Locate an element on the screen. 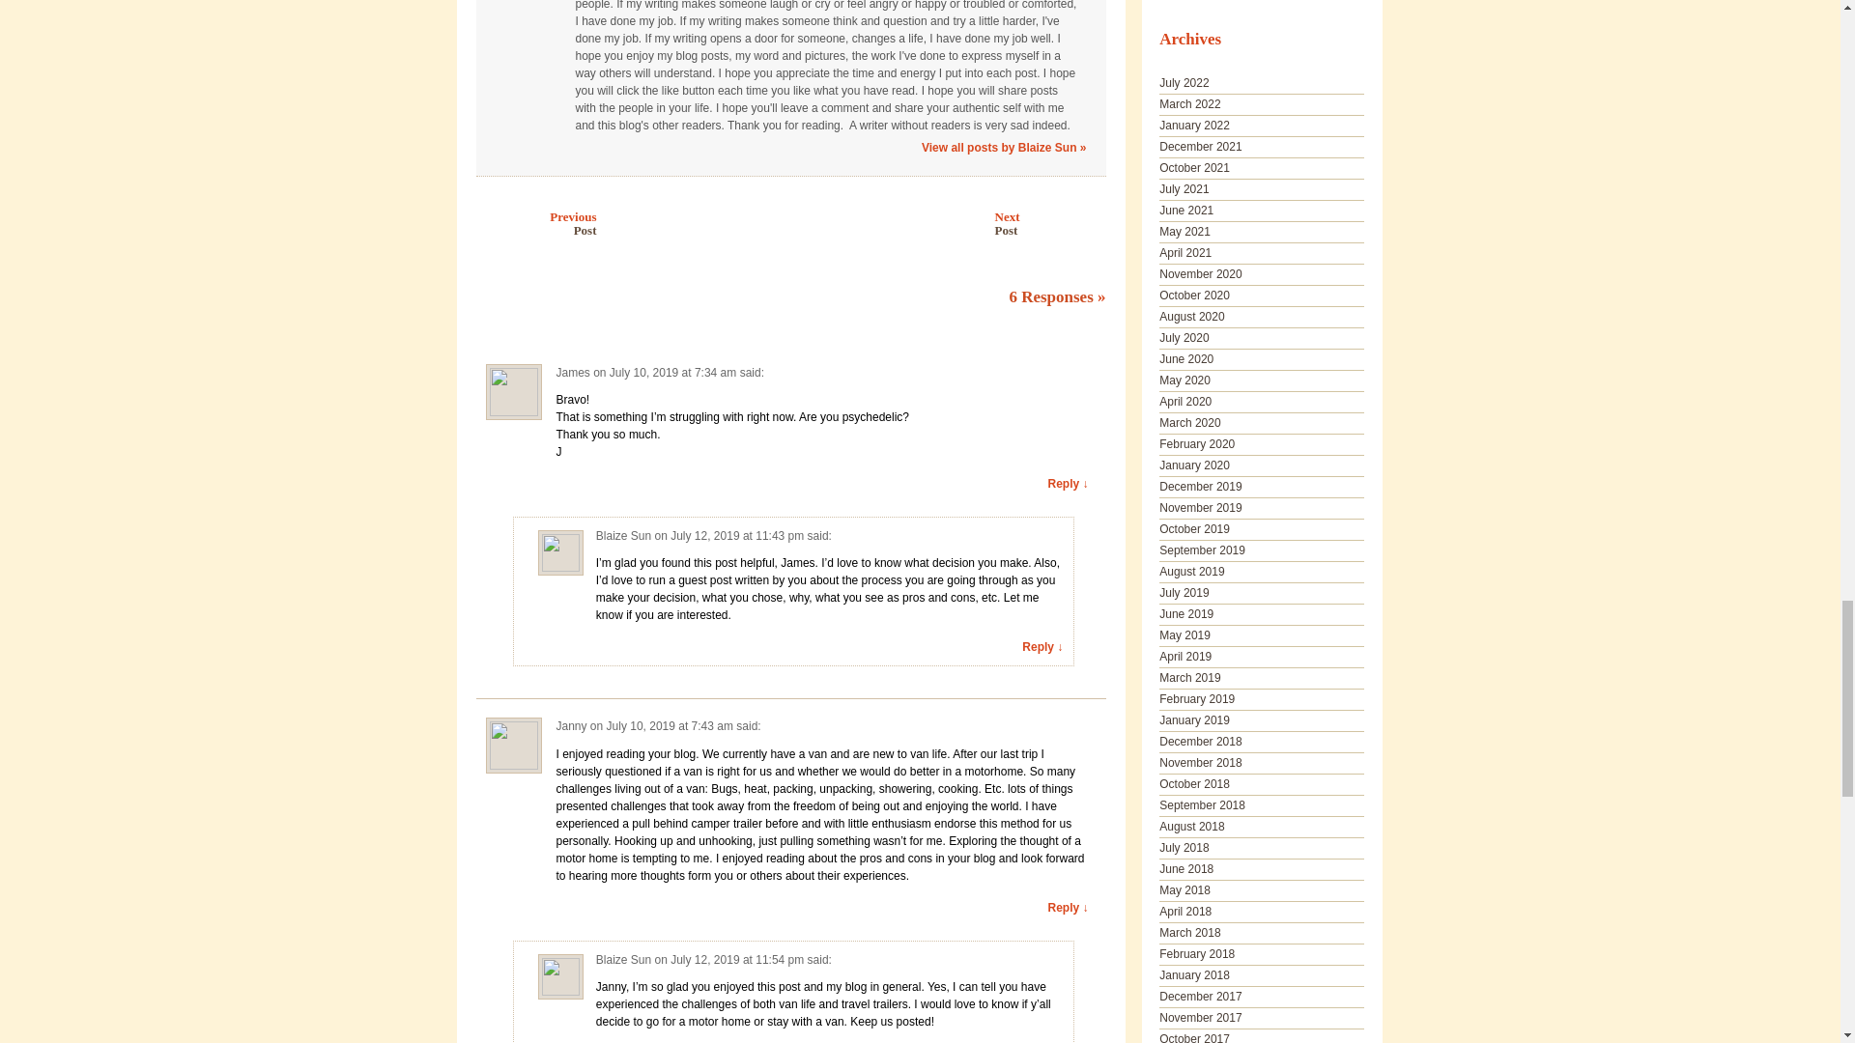 The height and width of the screenshot is (1043, 1855). Blaize Sun is located at coordinates (622, 535).